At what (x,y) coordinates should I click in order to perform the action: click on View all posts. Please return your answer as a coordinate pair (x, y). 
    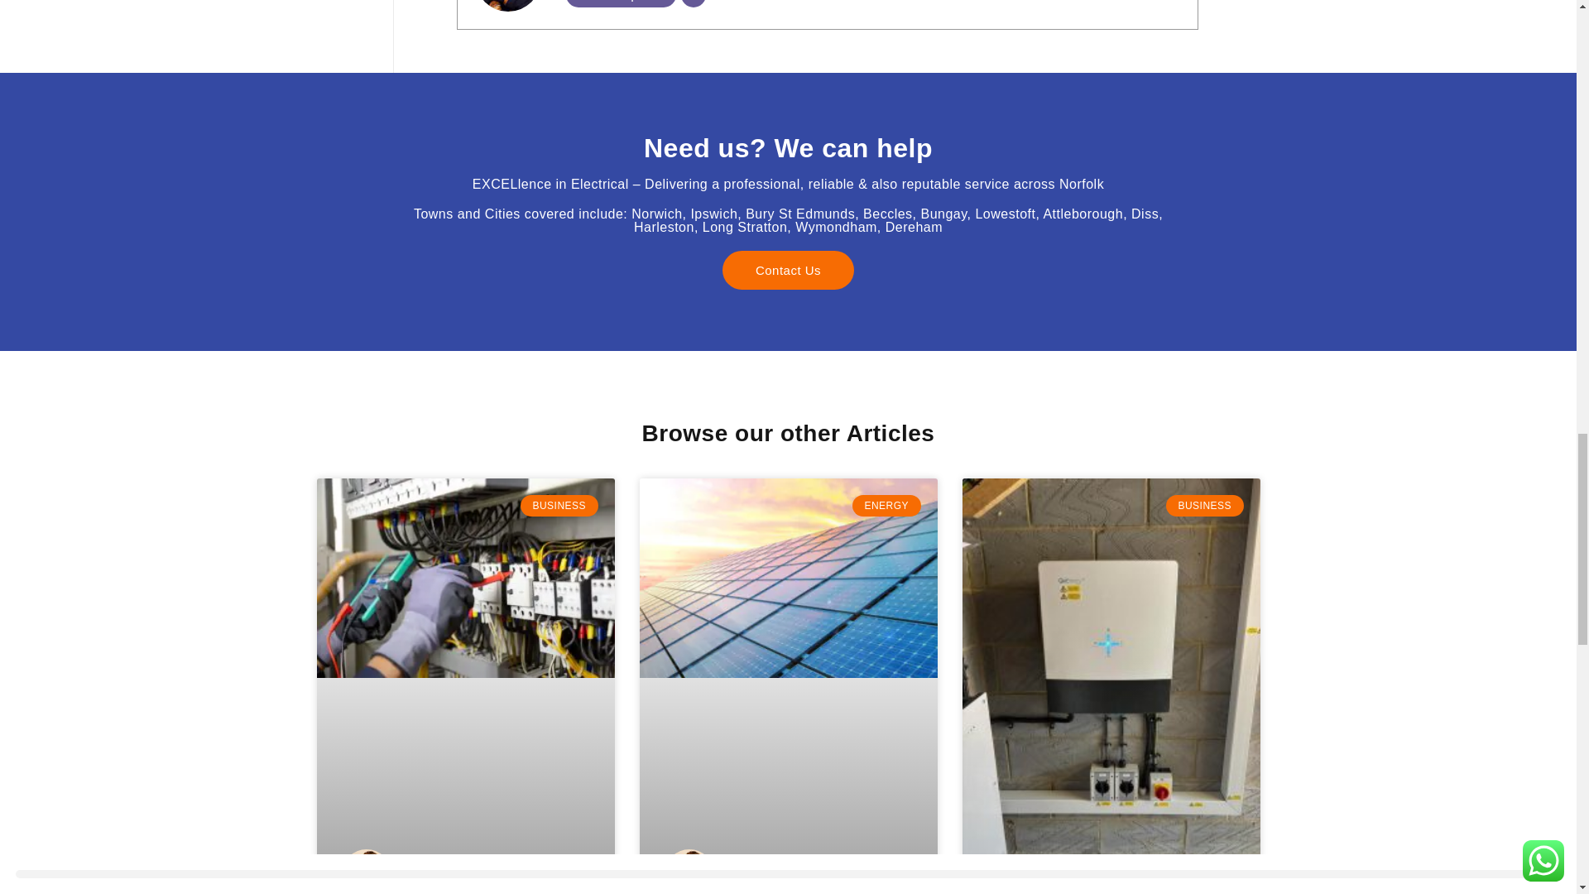
    Looking at the image, I should click on (621, 3).